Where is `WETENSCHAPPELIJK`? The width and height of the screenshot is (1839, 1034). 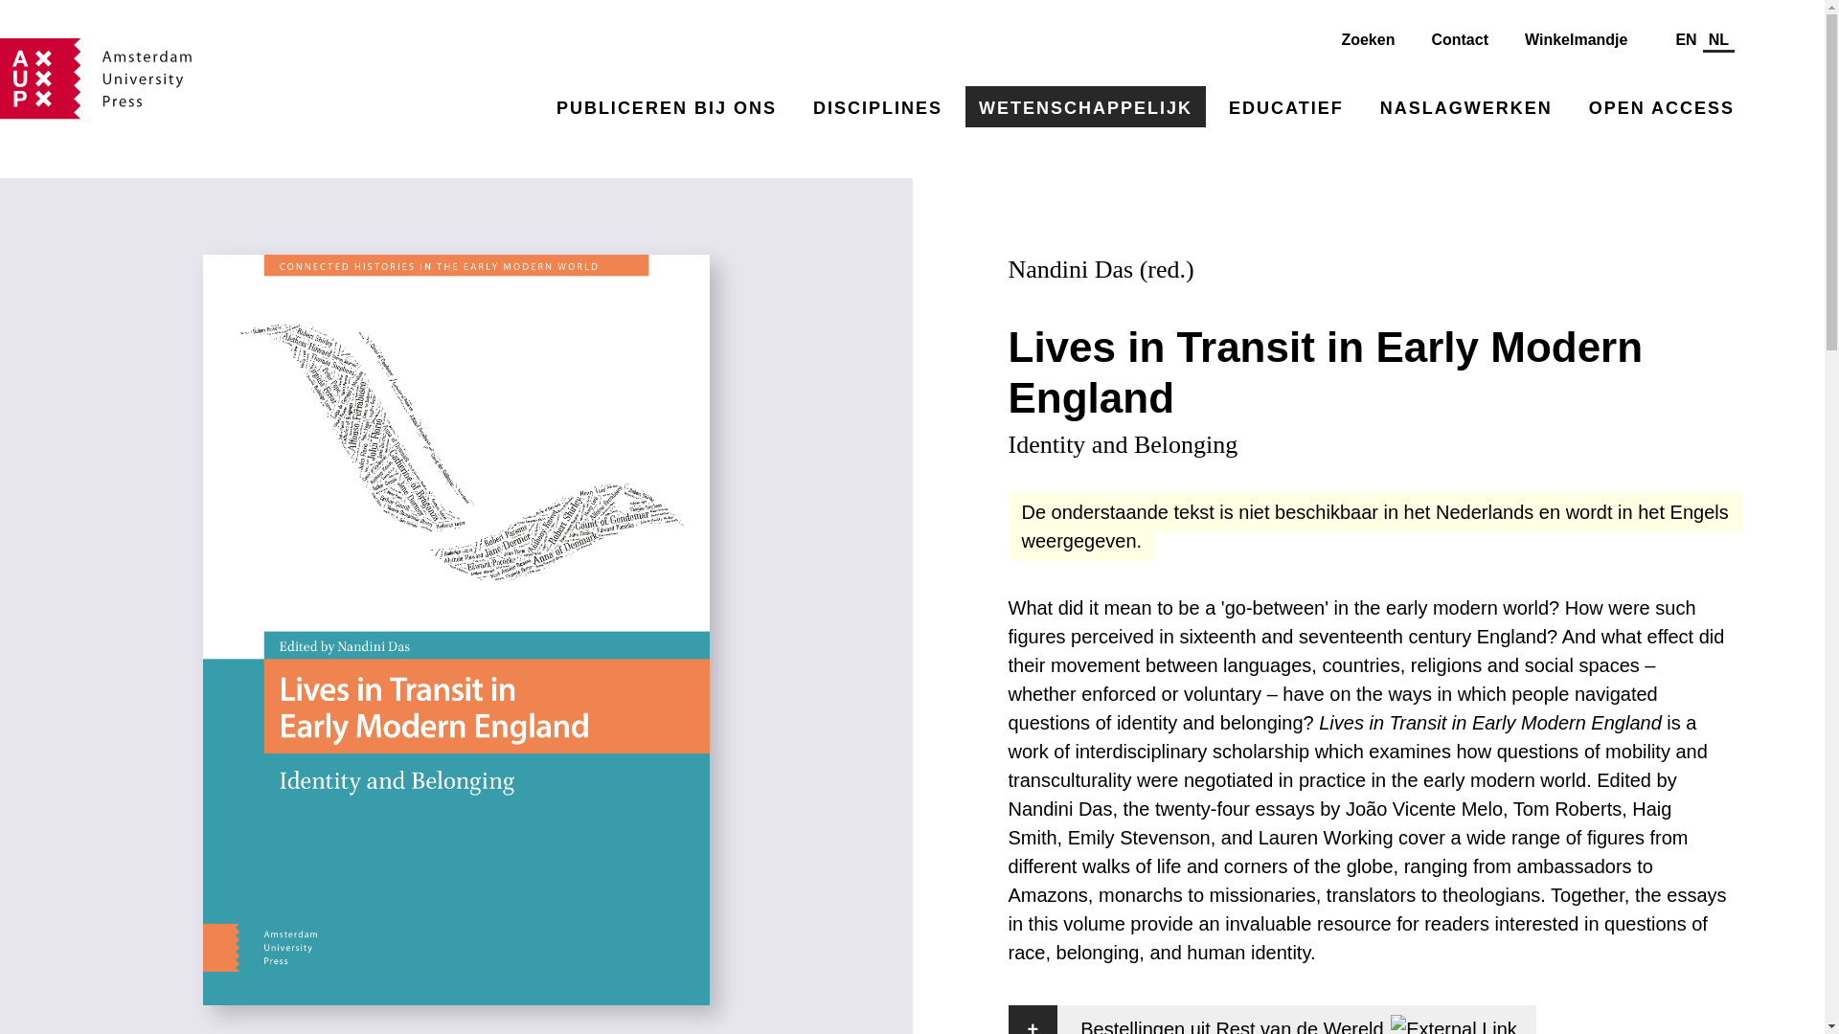
WETENSCHAPPELIJK is located at coordinates (1086, 105).